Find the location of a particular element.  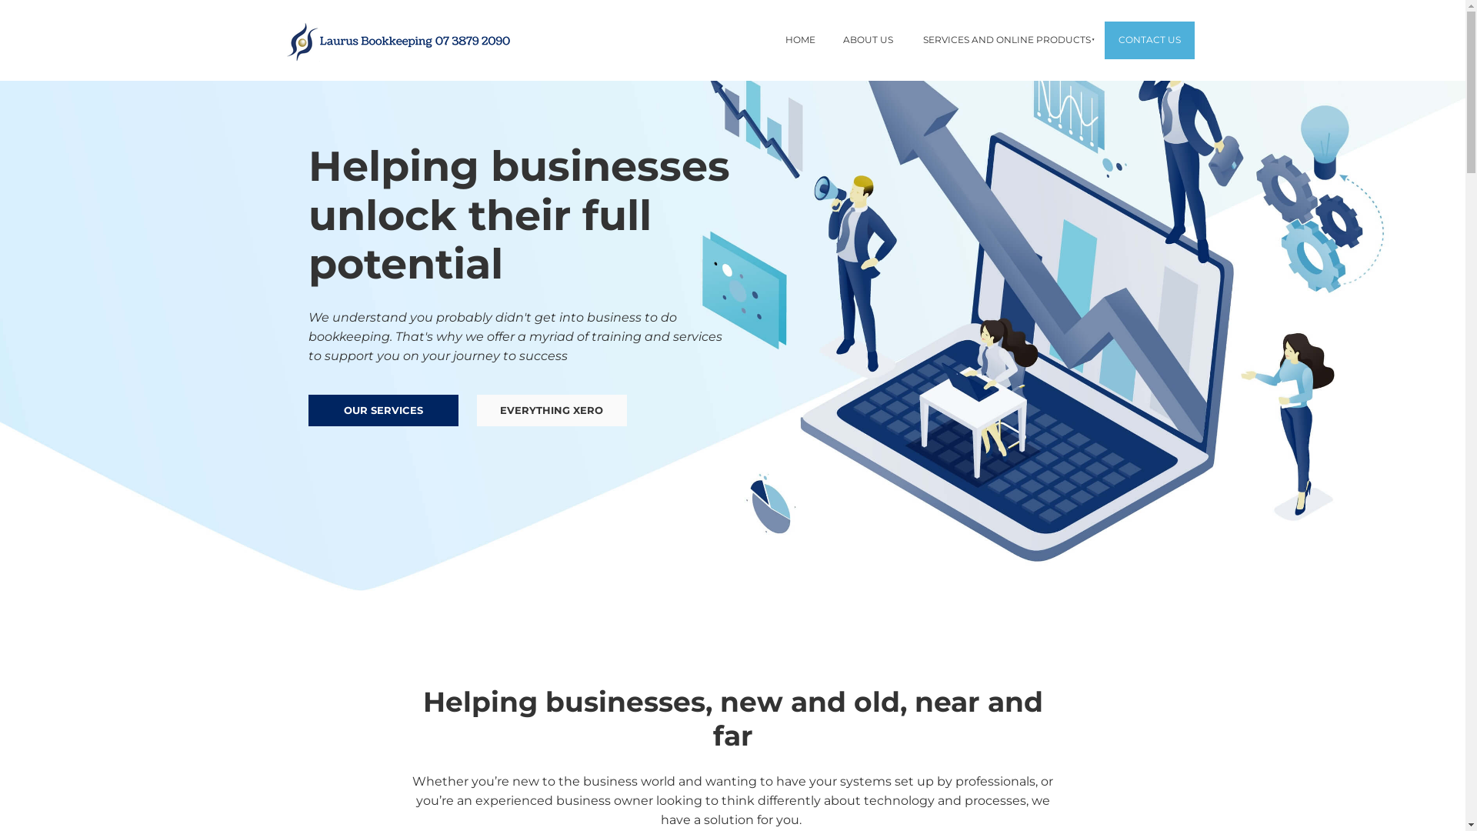

EVERYTHING XERO is located at coordinates (552, 411).